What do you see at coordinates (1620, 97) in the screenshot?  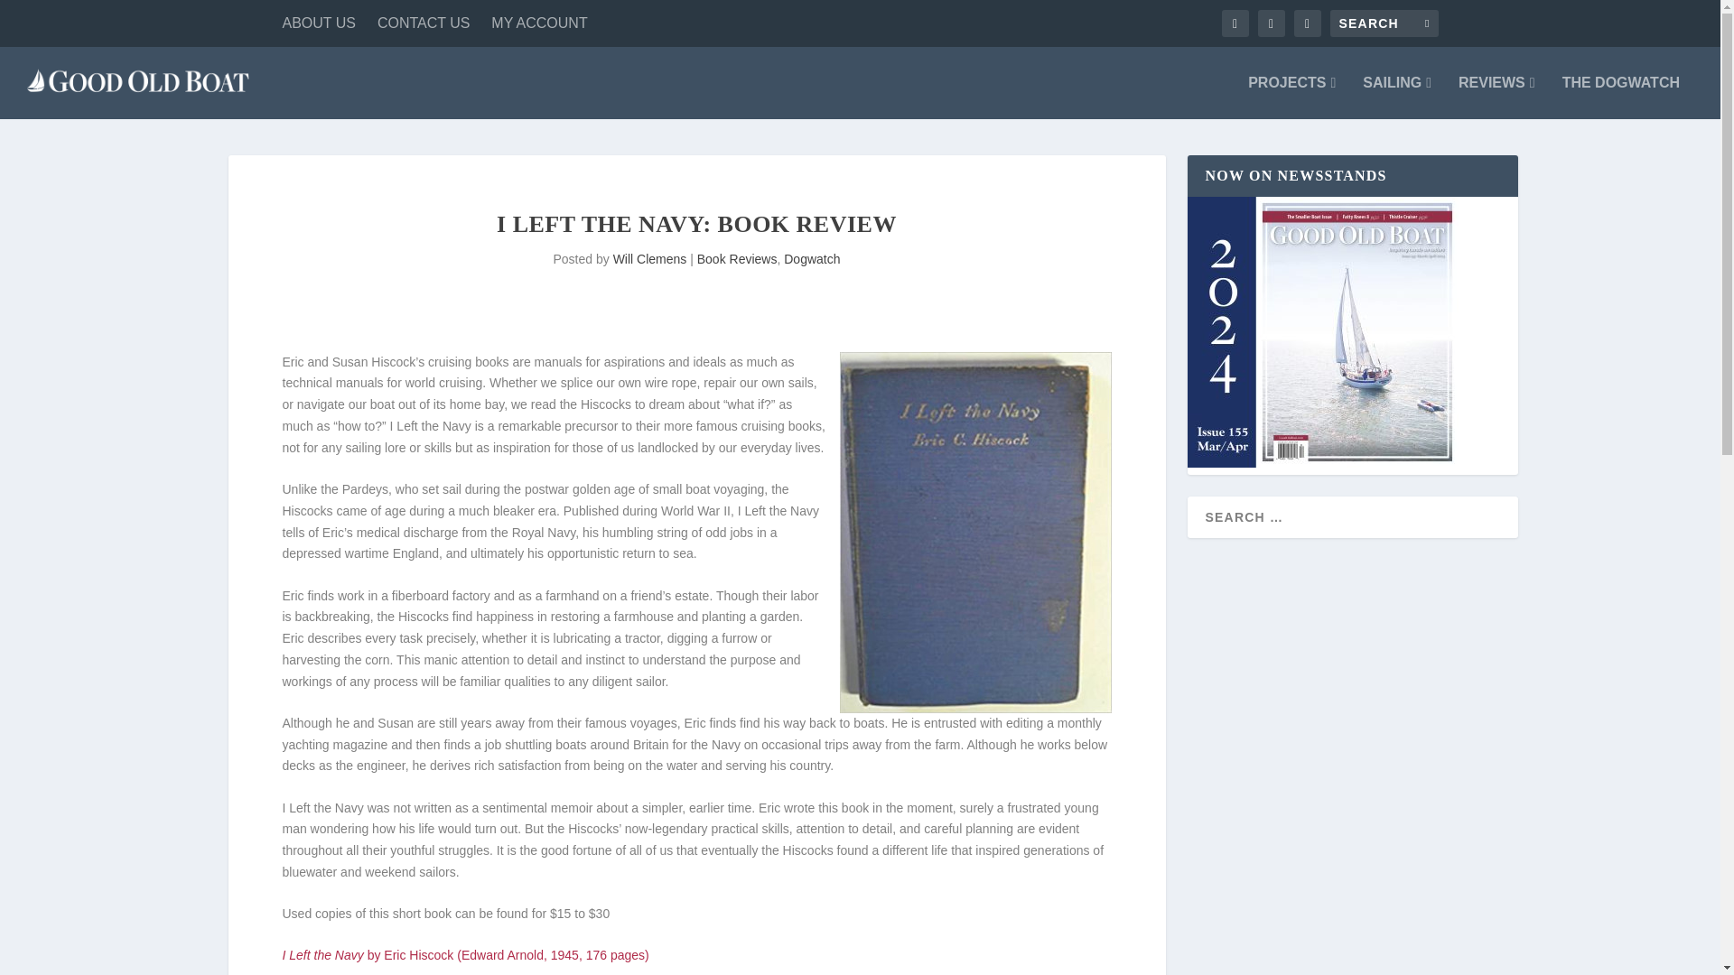 I see `THE DOGWATCH` at bounding box center [1620, 97].